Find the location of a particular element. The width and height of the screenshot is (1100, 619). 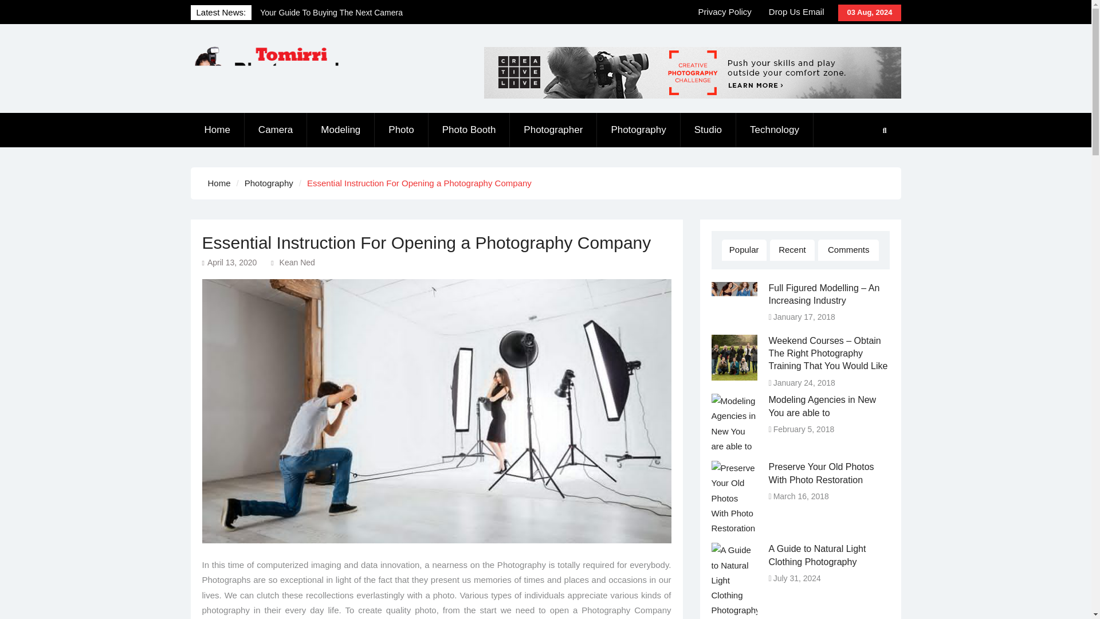

Kean Ned is located at coordinates (297, 263).